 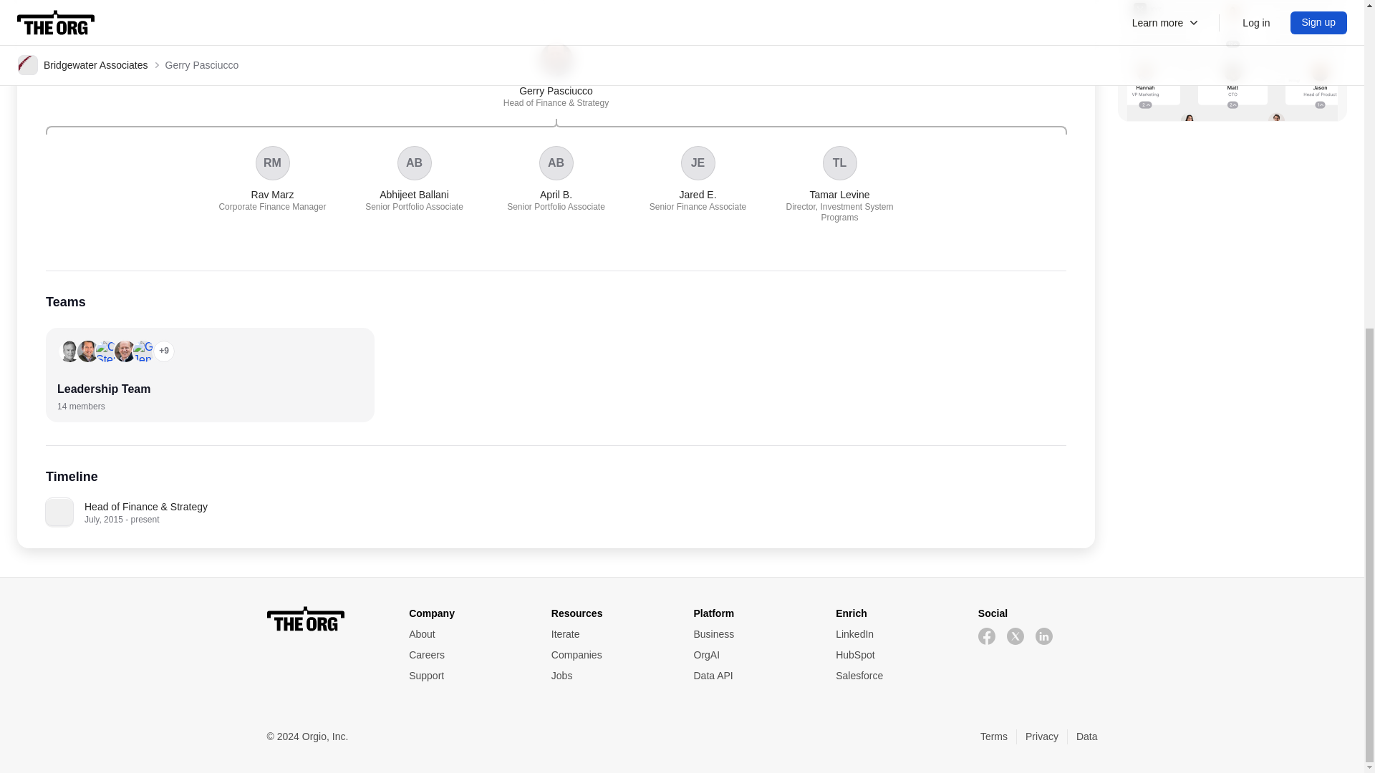 What do you see at coordinates (468, 634) in the screenshot?
I see `About` at bounding box center [468, 634].